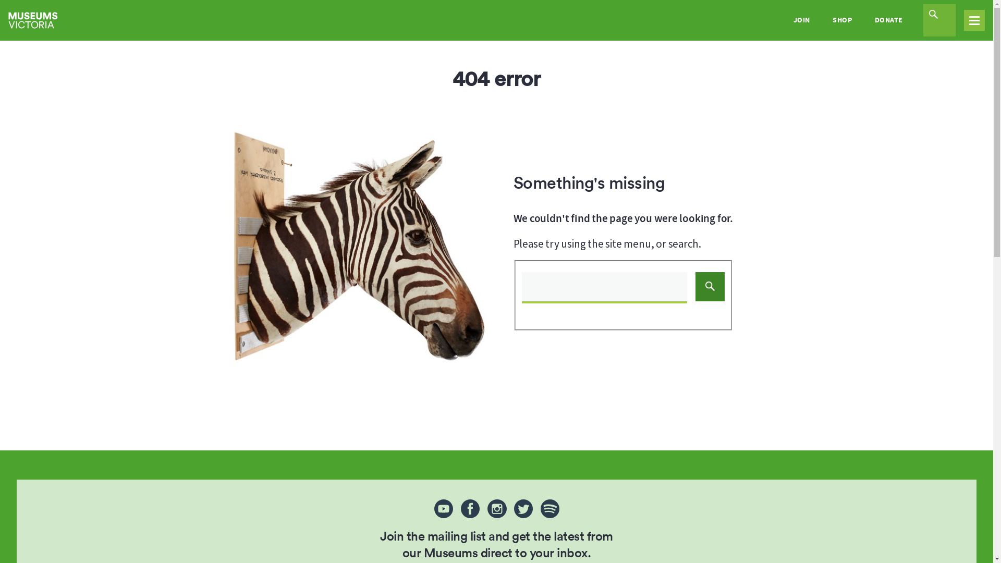 The image size is (1001, 563). I want to click on Search, so click(710, 287).